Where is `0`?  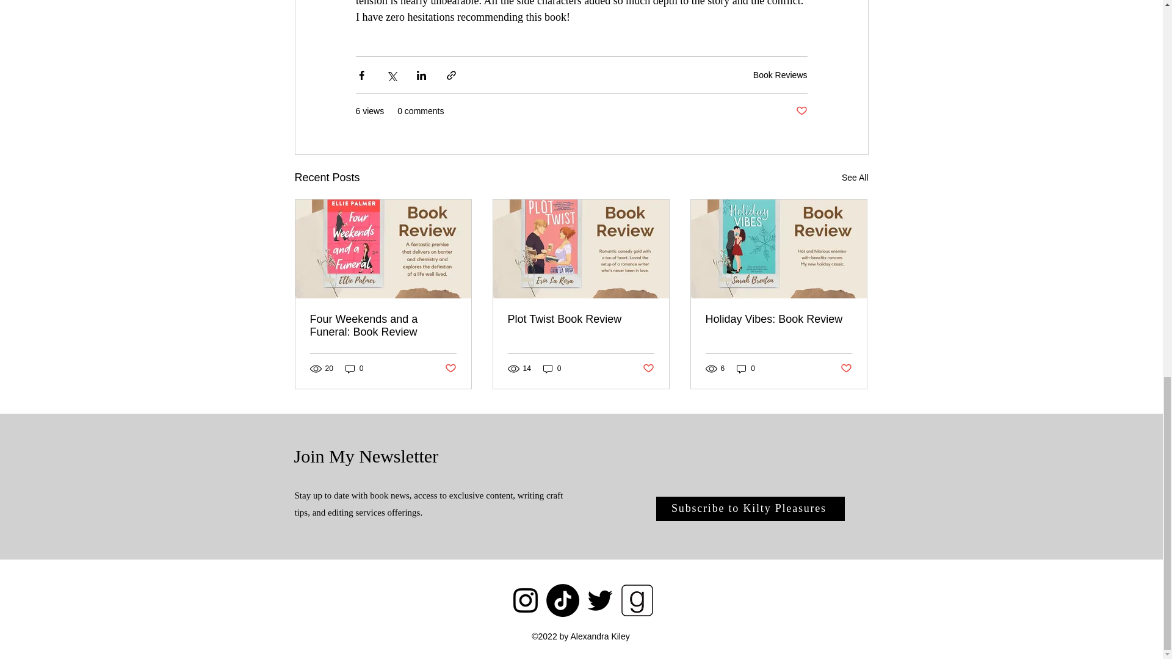 0 is located at coordinates (354, 369).